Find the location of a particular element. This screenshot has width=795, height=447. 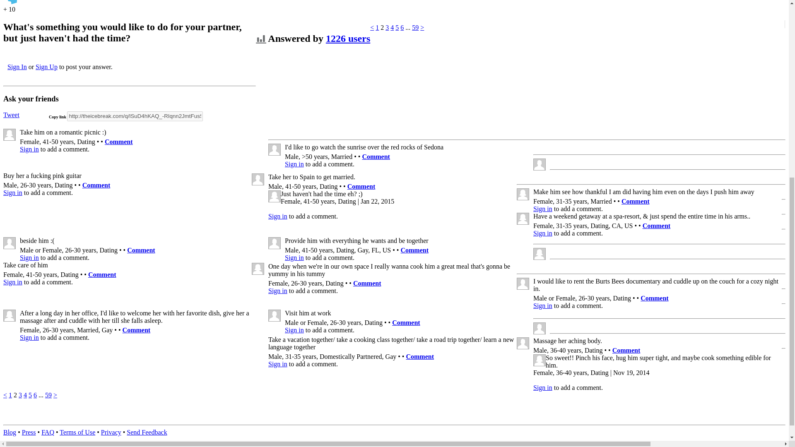

3 is located at coordinates (387, 27).